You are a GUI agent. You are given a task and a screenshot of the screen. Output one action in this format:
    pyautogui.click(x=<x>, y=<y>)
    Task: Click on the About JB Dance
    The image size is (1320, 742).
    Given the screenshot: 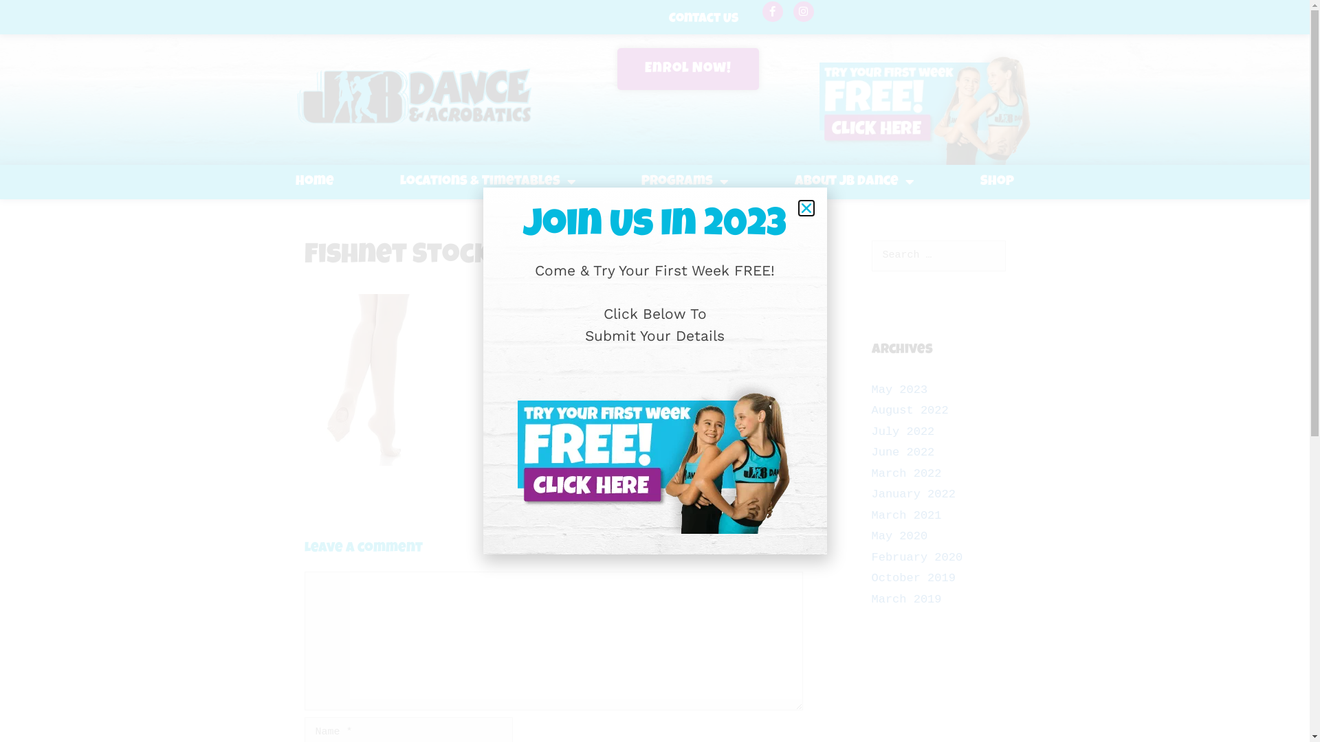 What is the action you would take?
    pyautogui.click(x=855, y=182)
    